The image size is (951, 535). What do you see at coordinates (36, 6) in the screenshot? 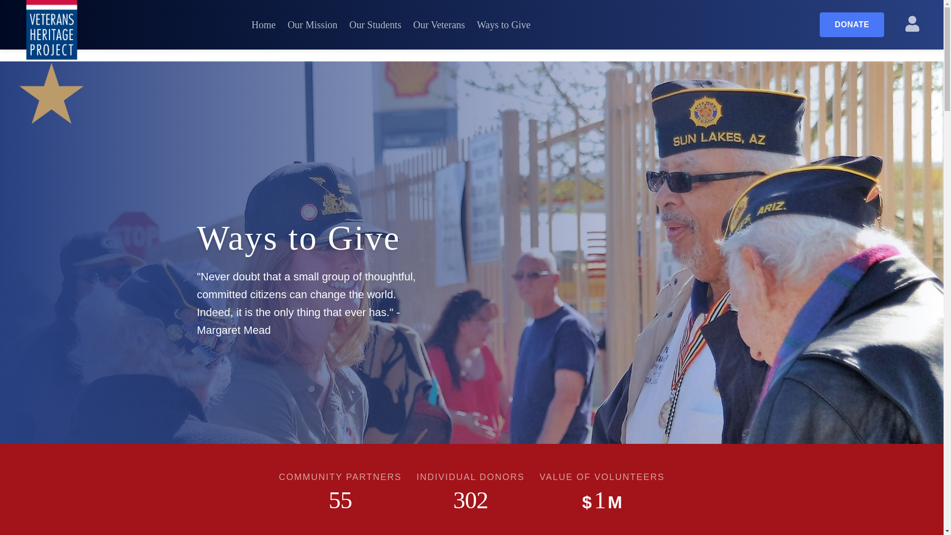
I see `Skip to main content` at bounding box center [36, 6].